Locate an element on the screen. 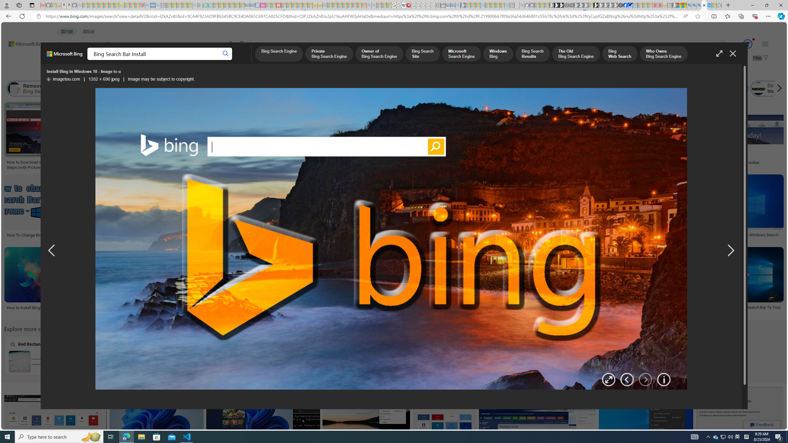  1:35 is located at coordinates (261, 108).